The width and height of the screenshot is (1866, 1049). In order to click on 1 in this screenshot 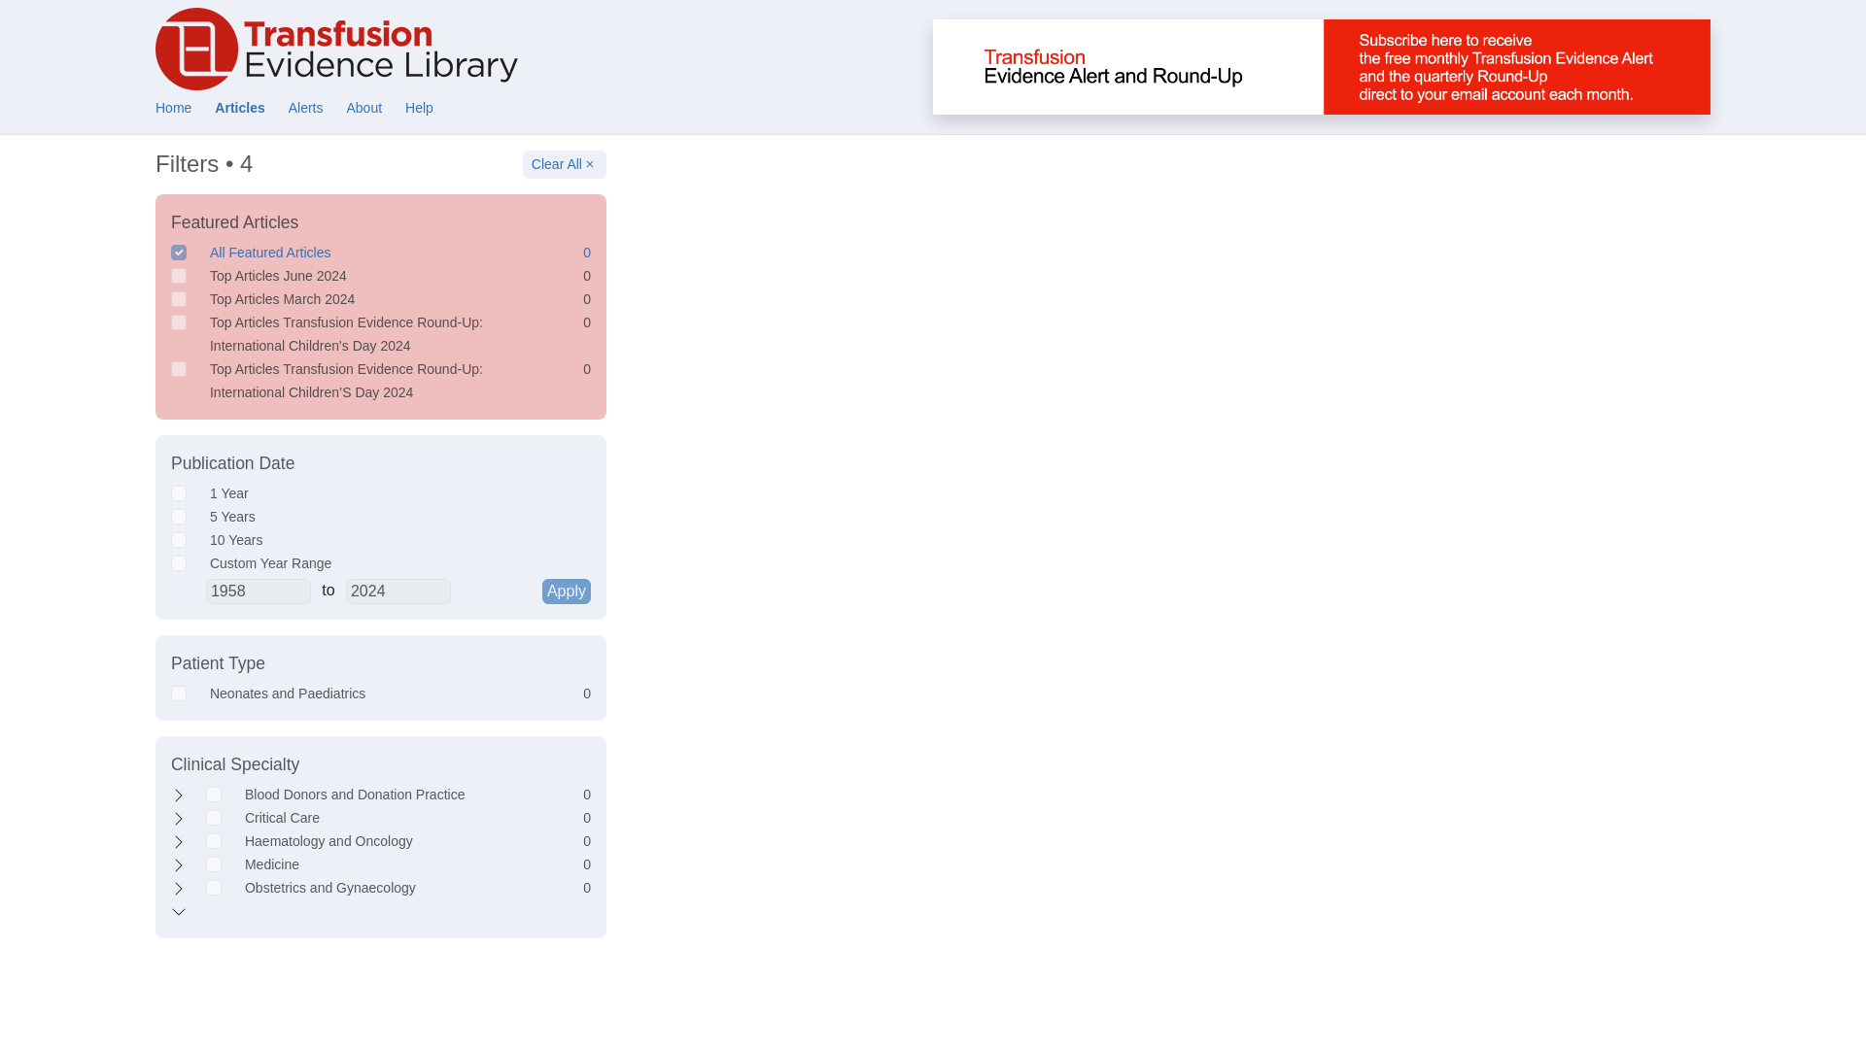, I will do `click(179, 276)`.